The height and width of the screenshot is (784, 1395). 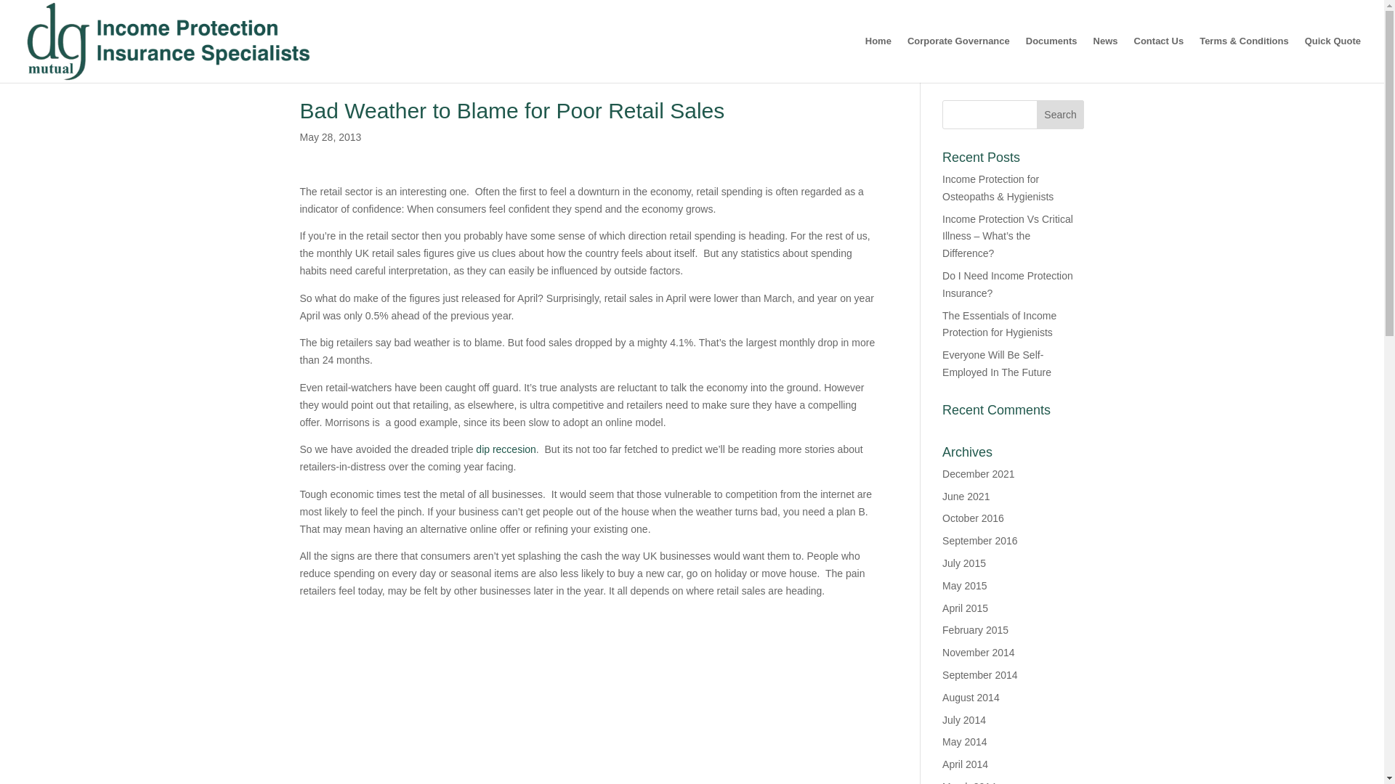 I want to click on October 2016, so click(x=974, y=518).